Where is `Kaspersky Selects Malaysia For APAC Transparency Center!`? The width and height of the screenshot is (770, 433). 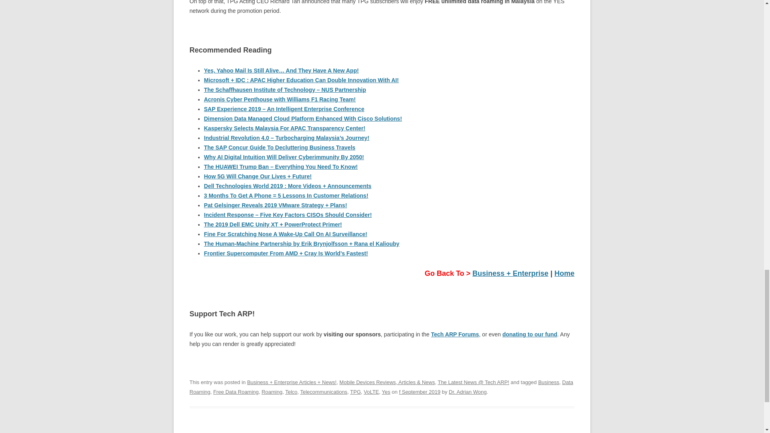 Kaspersky Selects Malaysia For APAC Transparency Center! is located at coordinates (284, 128).